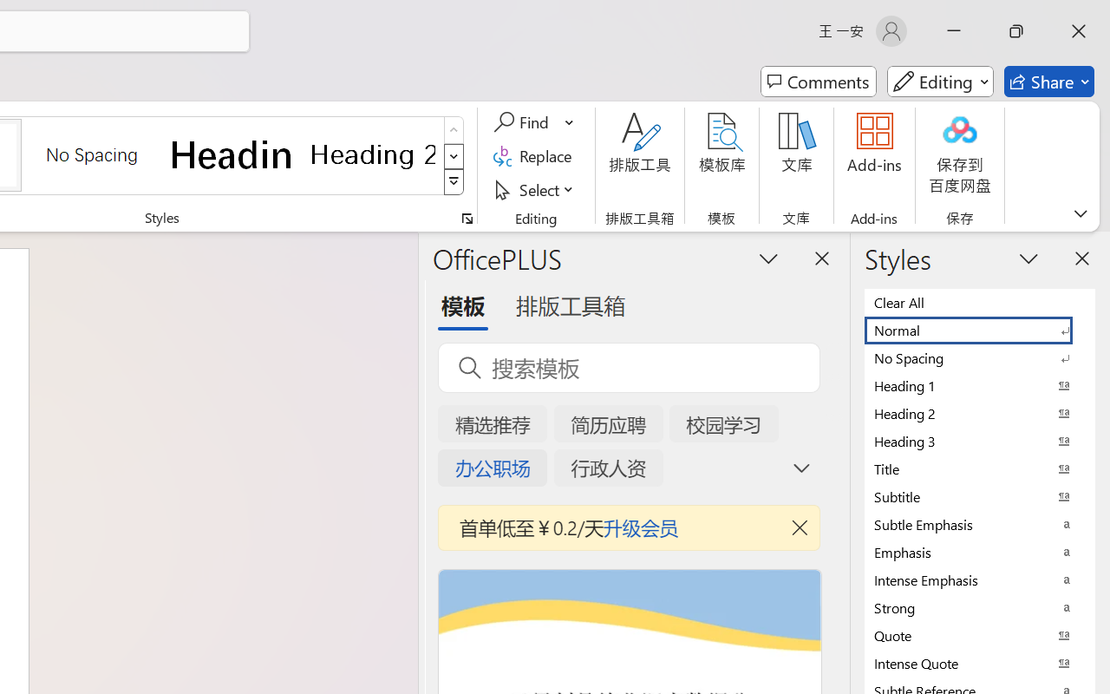 The height and width of the screenshot is (694, 1110). What do you see at coordinates (571, 122) in the screenshot?
I see `More Options` at bounding box center [571, 122].